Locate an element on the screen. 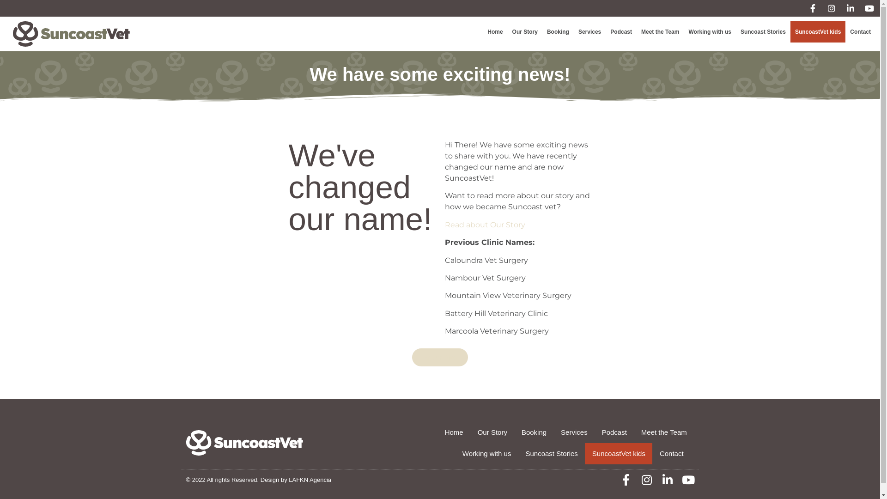  Booking is located at coordinates (534, 432).